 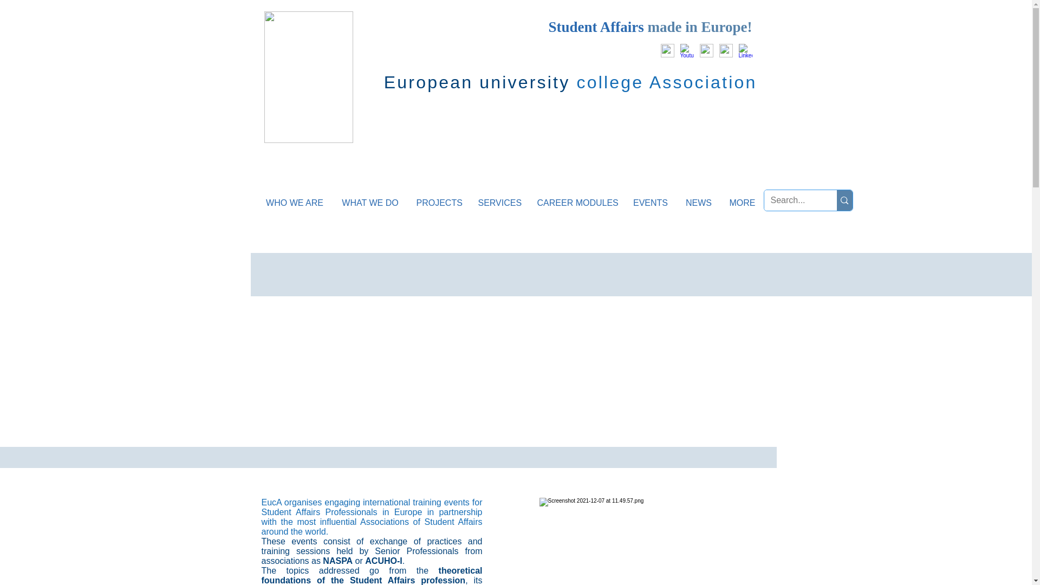 What do you see at coordinates (294, 203) in the screenshot?
I see `WHO WE ARE` at bounding box center [294, 203].